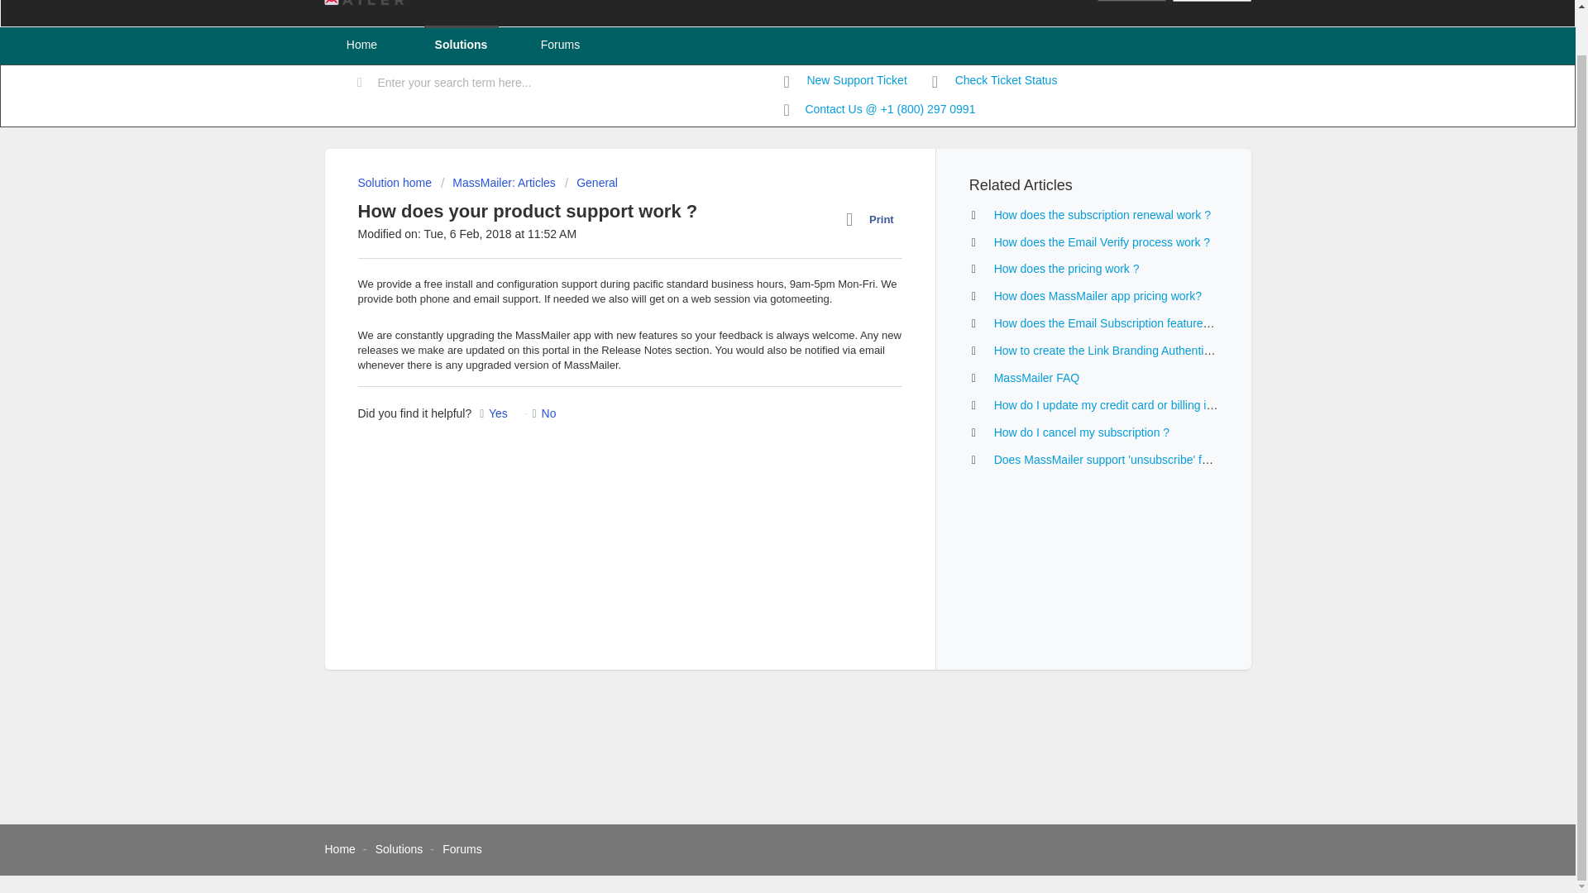  I want to click on MassMailer FAQ, so click(1036, 378).